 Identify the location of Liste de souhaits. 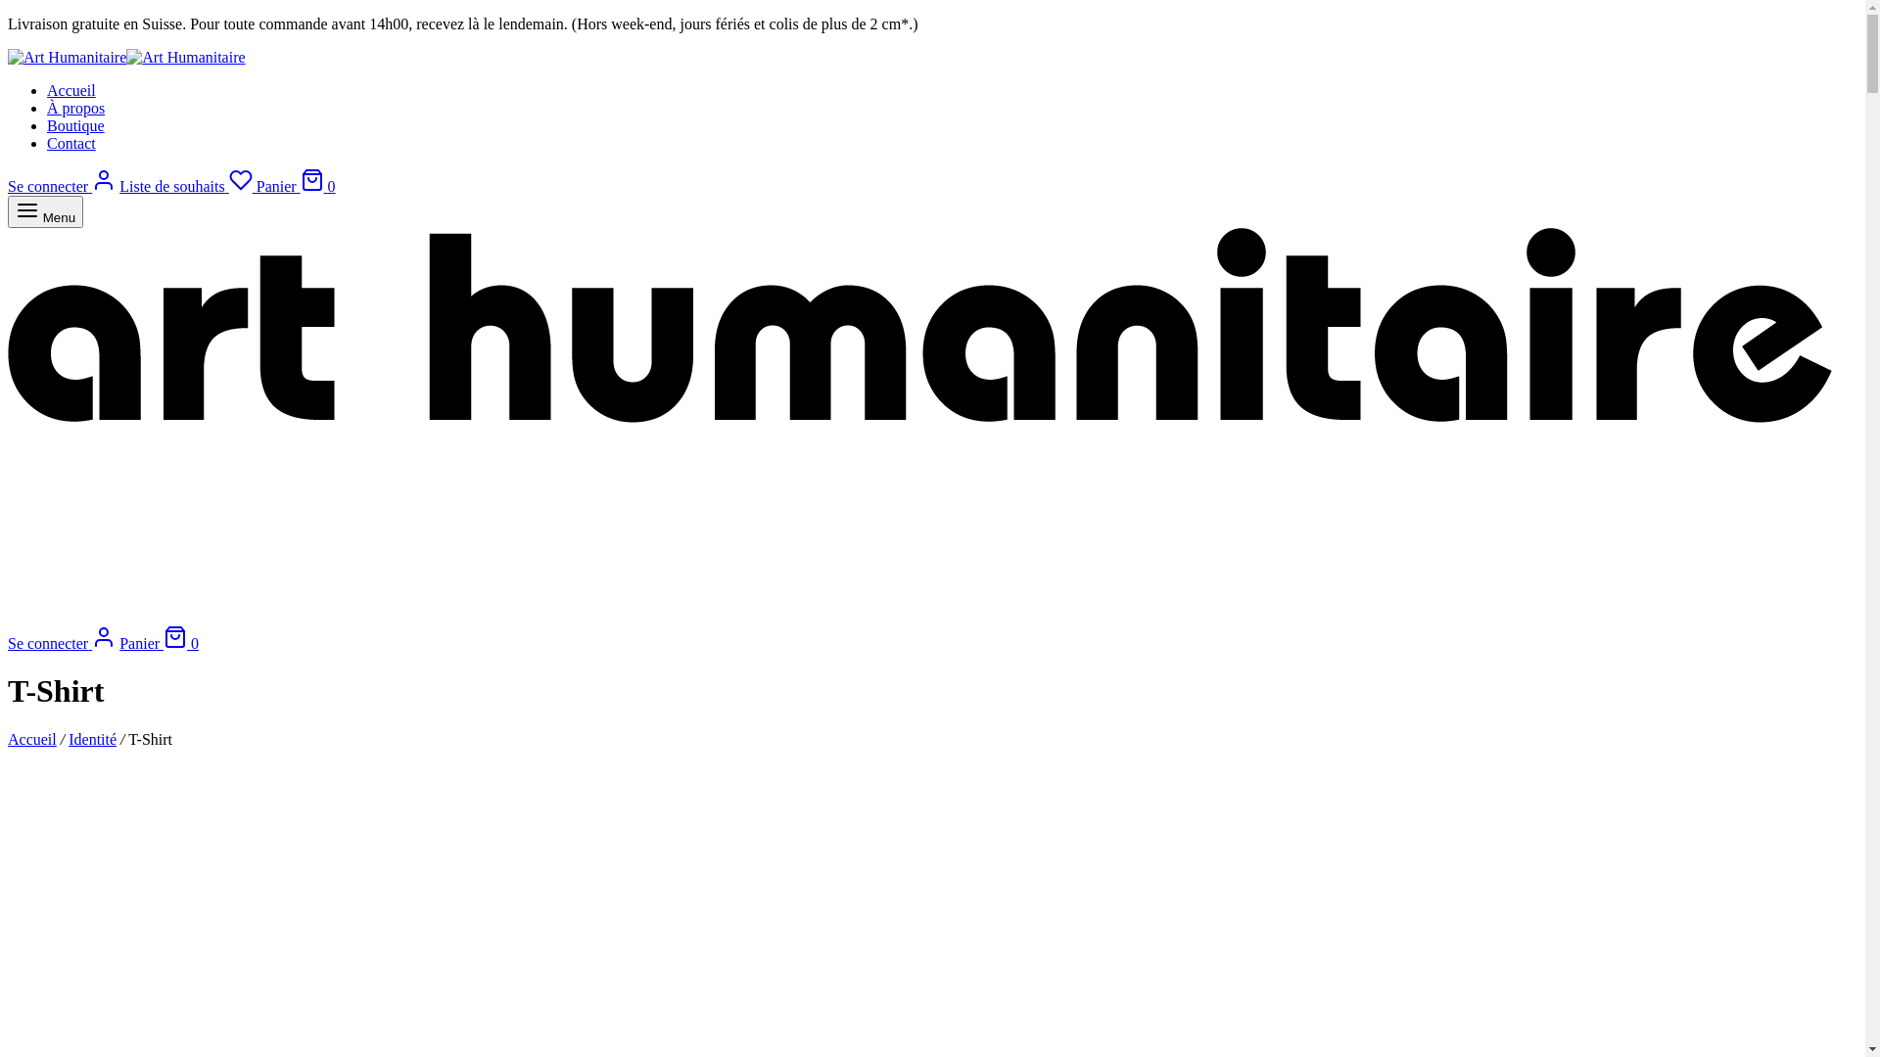
(188, 186).